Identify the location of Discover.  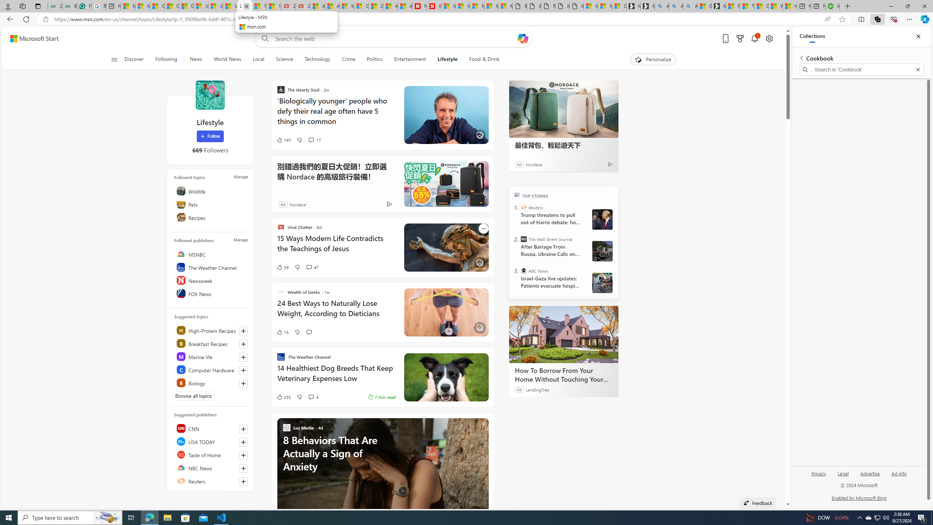
(134, 59).